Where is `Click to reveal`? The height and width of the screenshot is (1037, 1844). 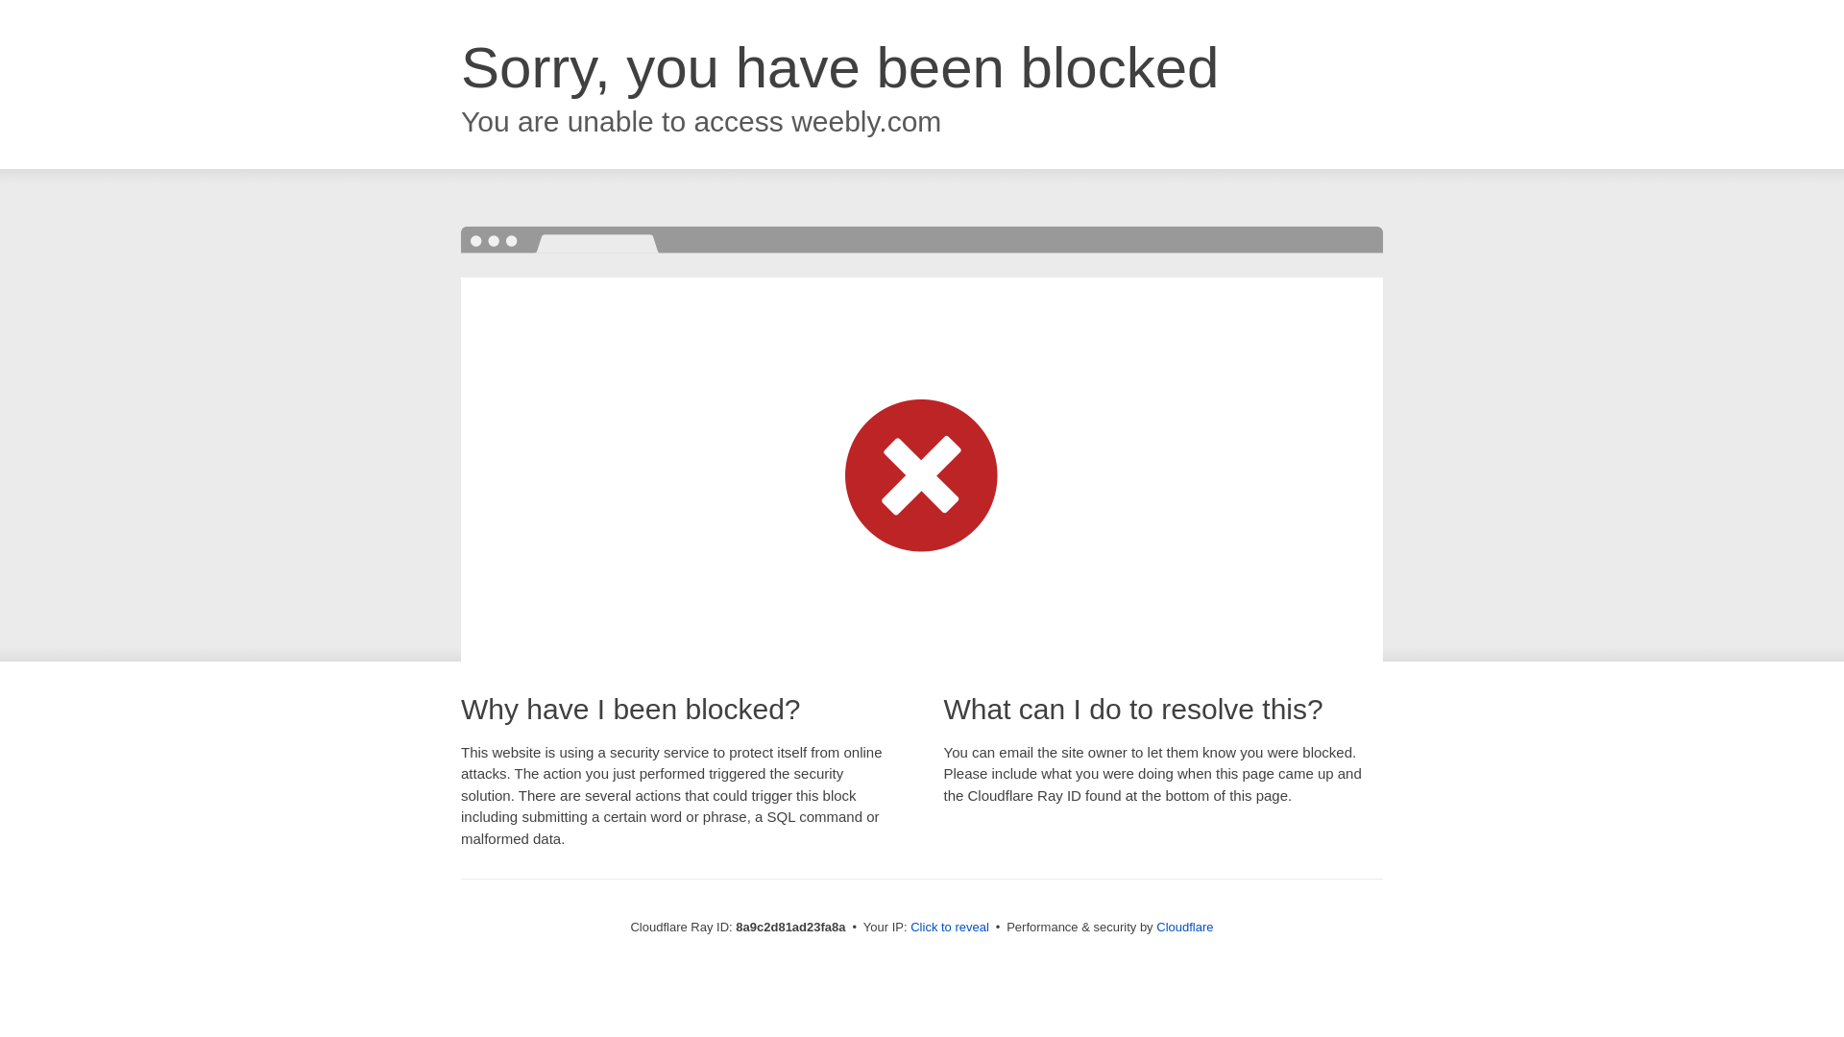 Click to reveal is located at coordinates (949, 928).